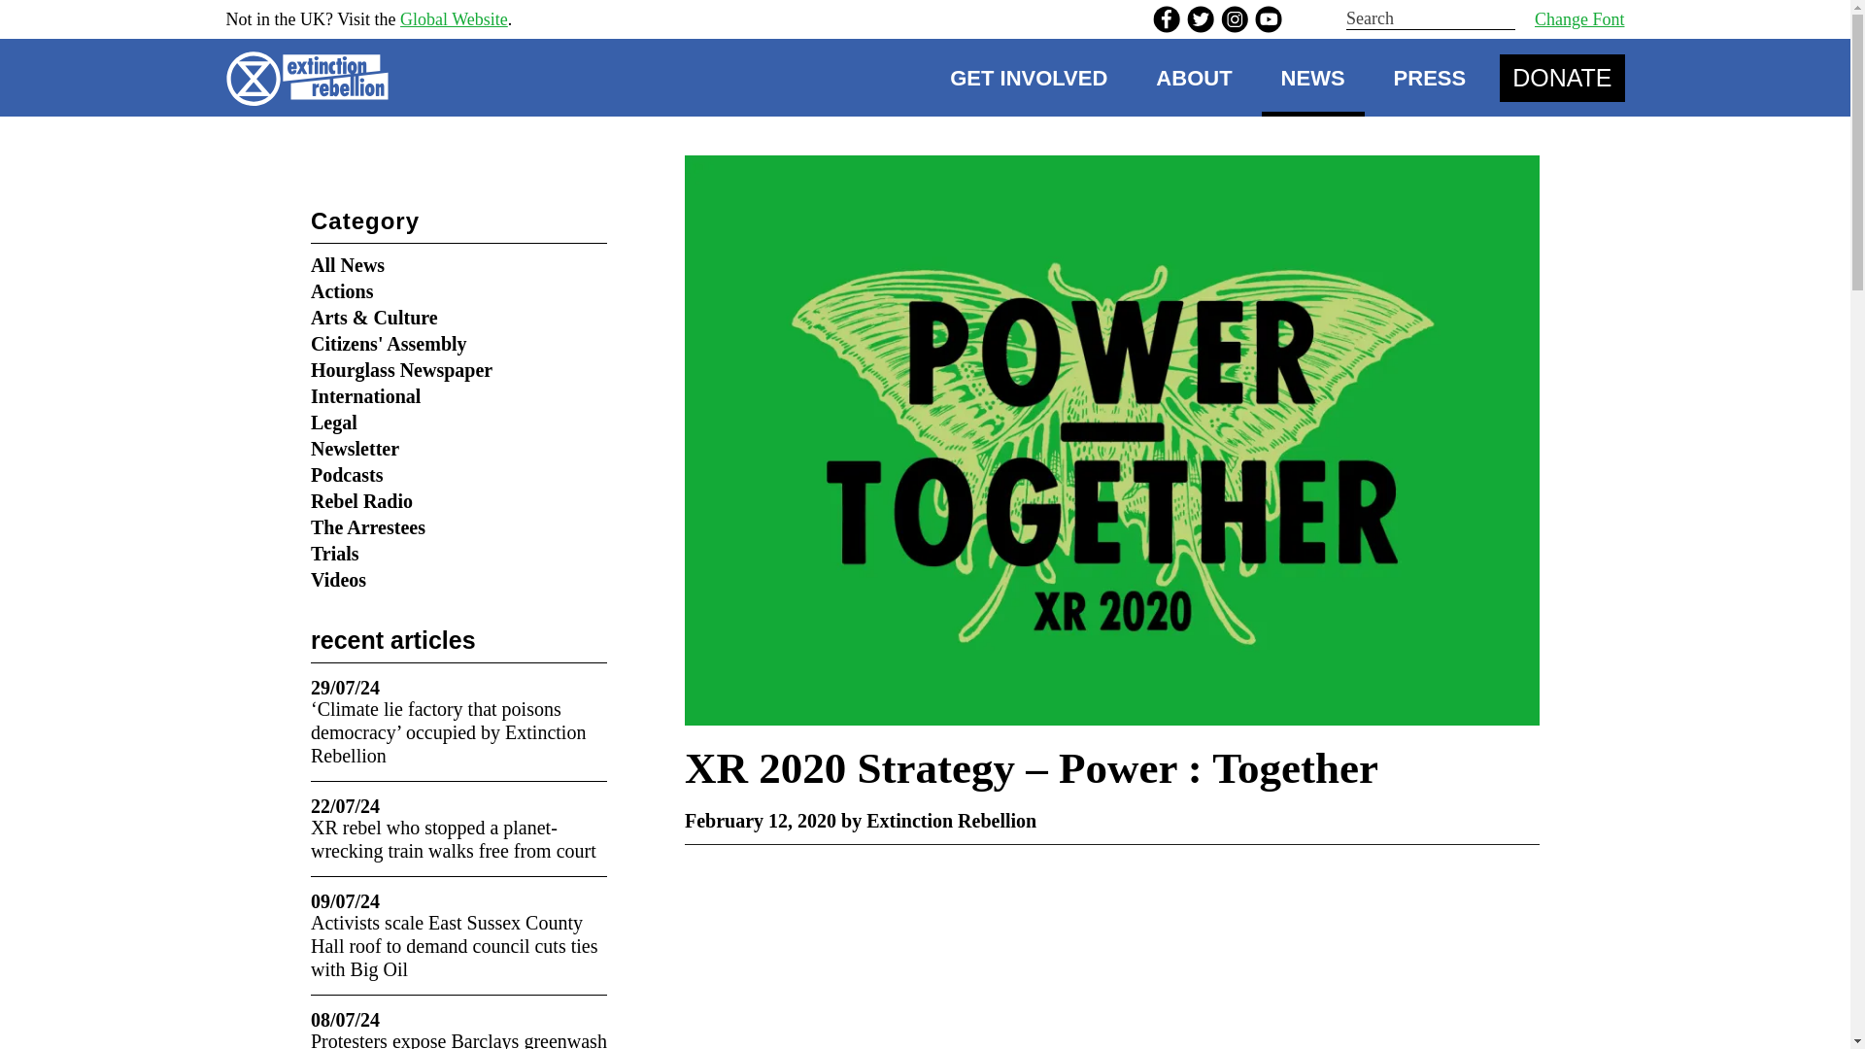 Image resolution: width=1865 pixels, height=1049 pixels. Describe the element at coordinates (454, 19) in the screenshot. I see `Global Website` at that location.